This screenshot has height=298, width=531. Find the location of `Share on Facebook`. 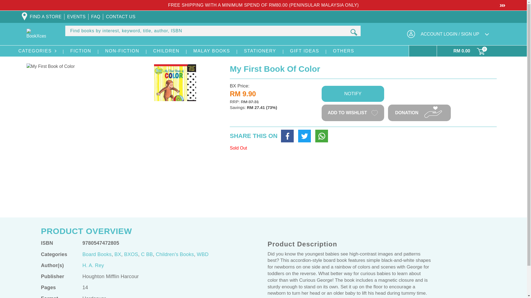

Share on Facebook is located at coordinates (287, 136).